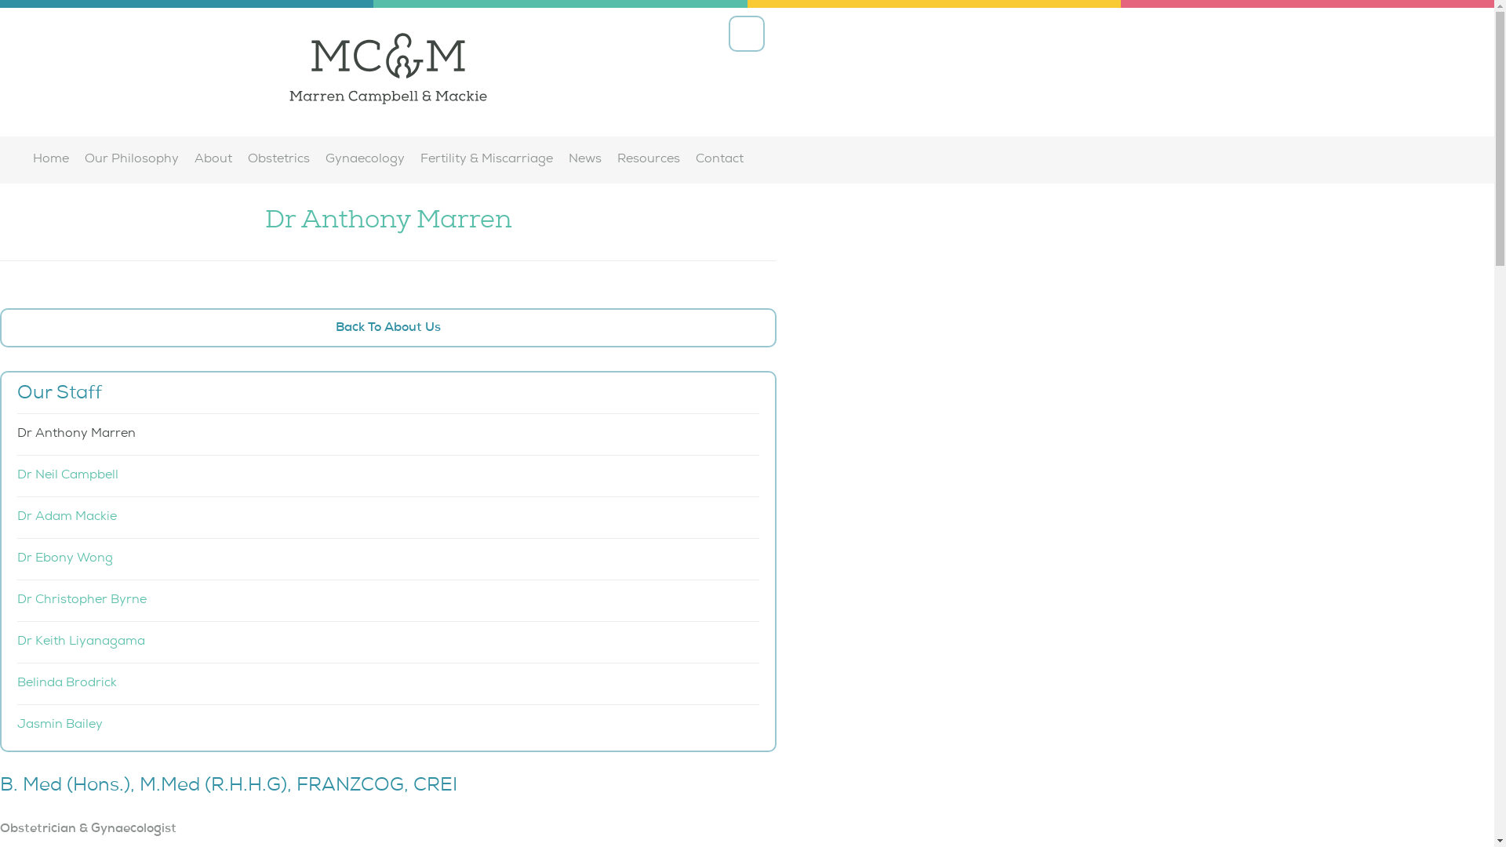  I want to click on Resources, so click(649, 161).